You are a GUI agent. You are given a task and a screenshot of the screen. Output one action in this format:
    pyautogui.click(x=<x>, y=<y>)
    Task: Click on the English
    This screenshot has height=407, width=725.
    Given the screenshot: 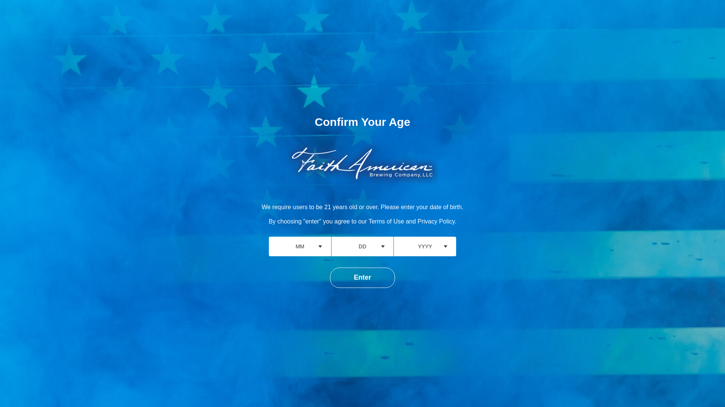 What is the action you would take?
    pyautogui.click(x=680, y=5)
    